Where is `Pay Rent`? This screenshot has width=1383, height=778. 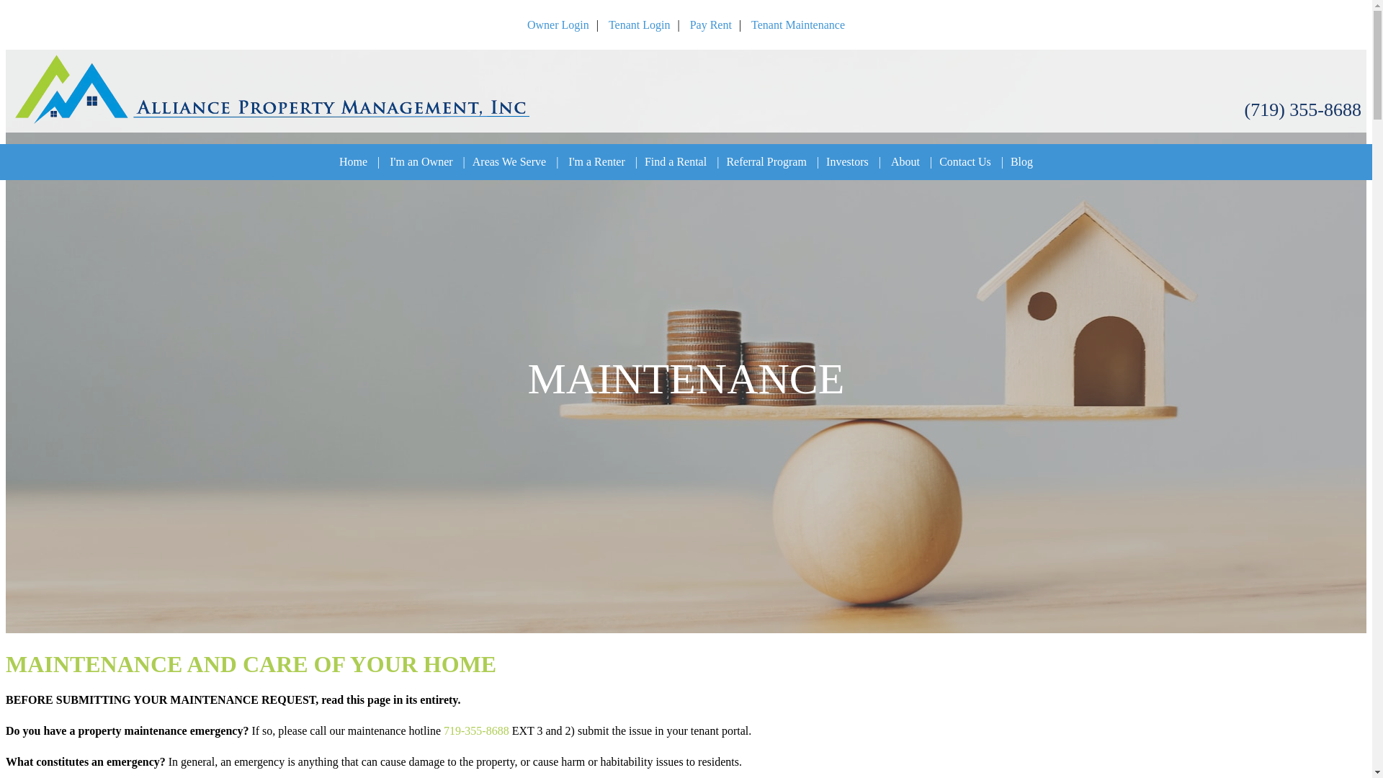
Pay Rent is located at coordinates (710, 24).